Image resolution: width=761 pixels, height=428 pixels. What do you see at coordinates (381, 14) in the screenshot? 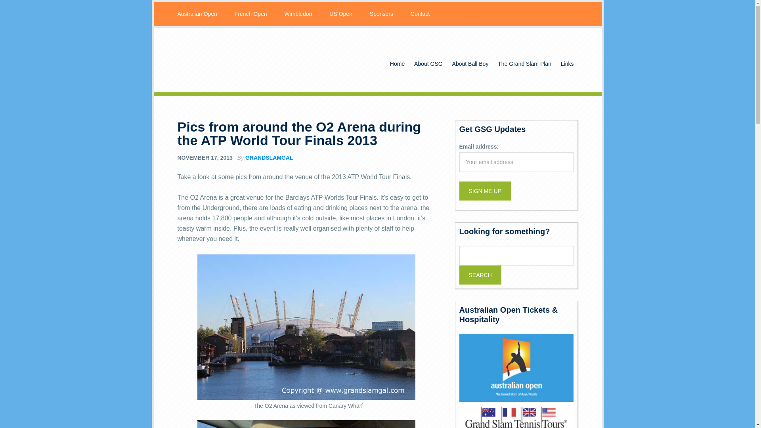
I see `Sponsors` at bounding box center [381, 14].